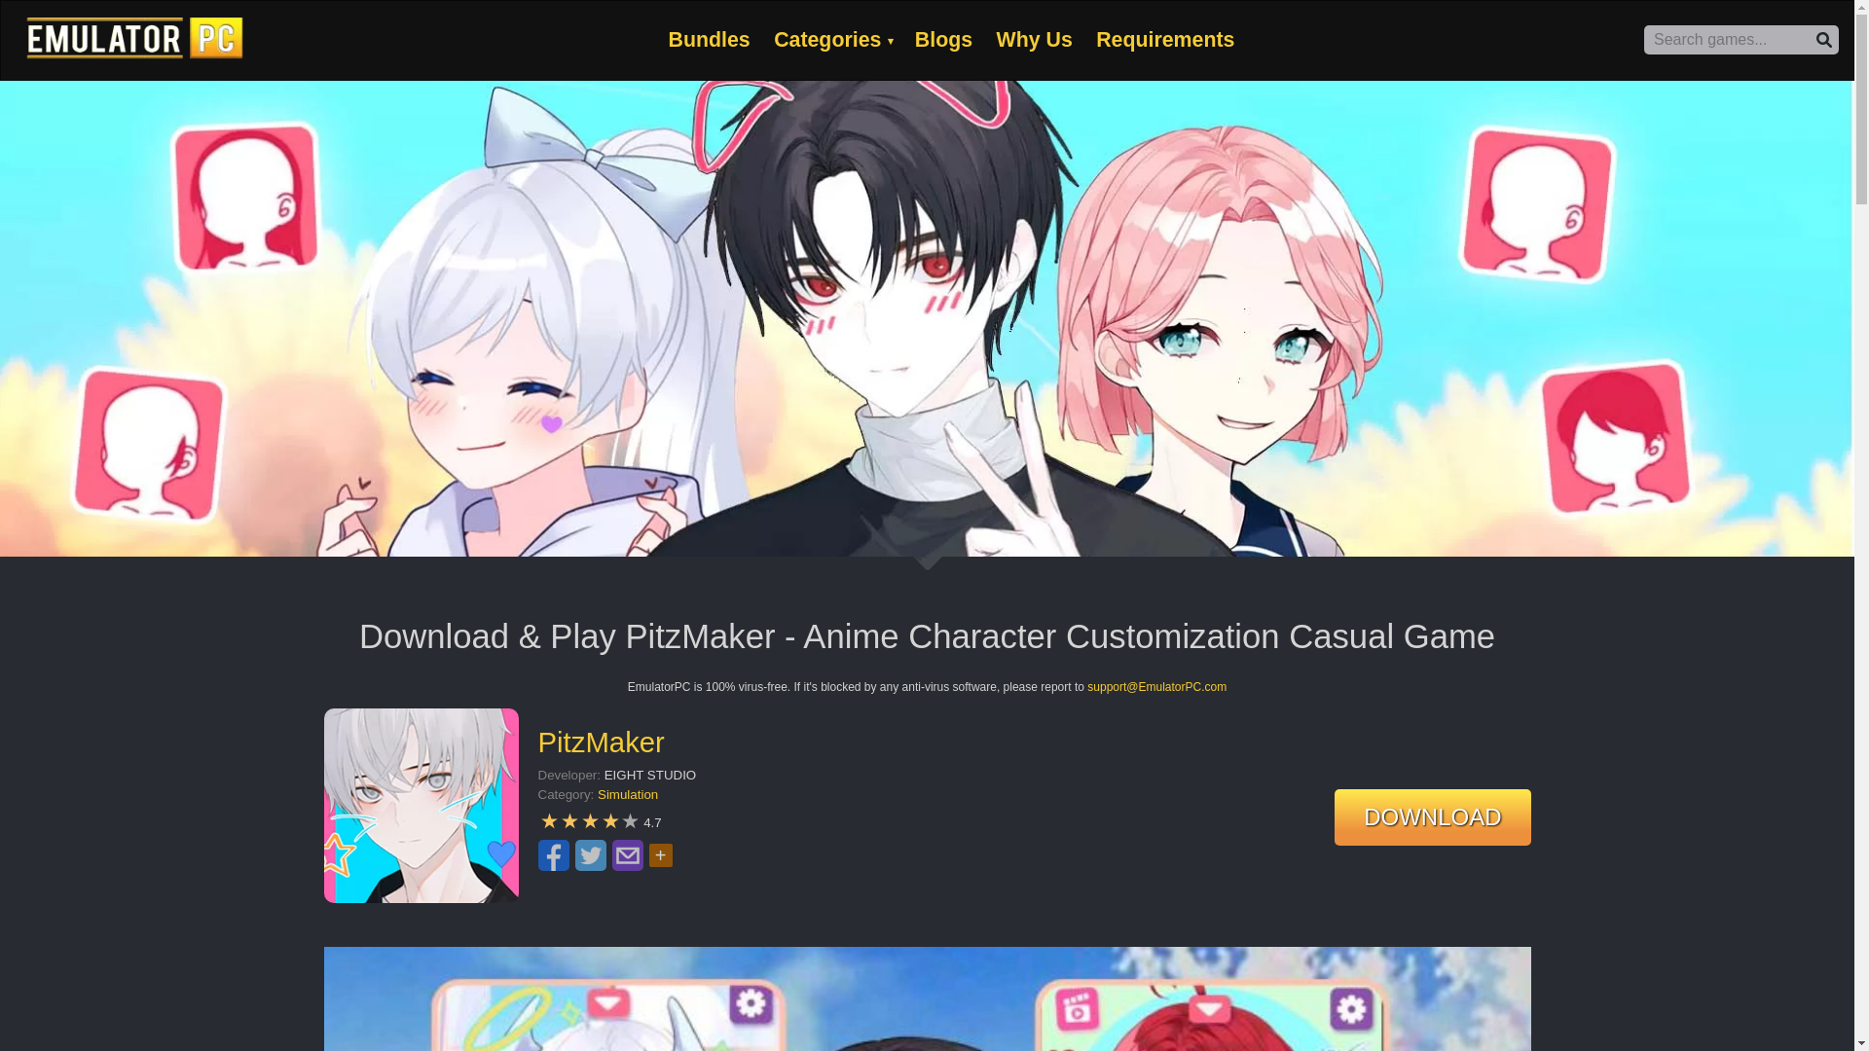  I want to click on EmulatorPC, so click(136, 37).